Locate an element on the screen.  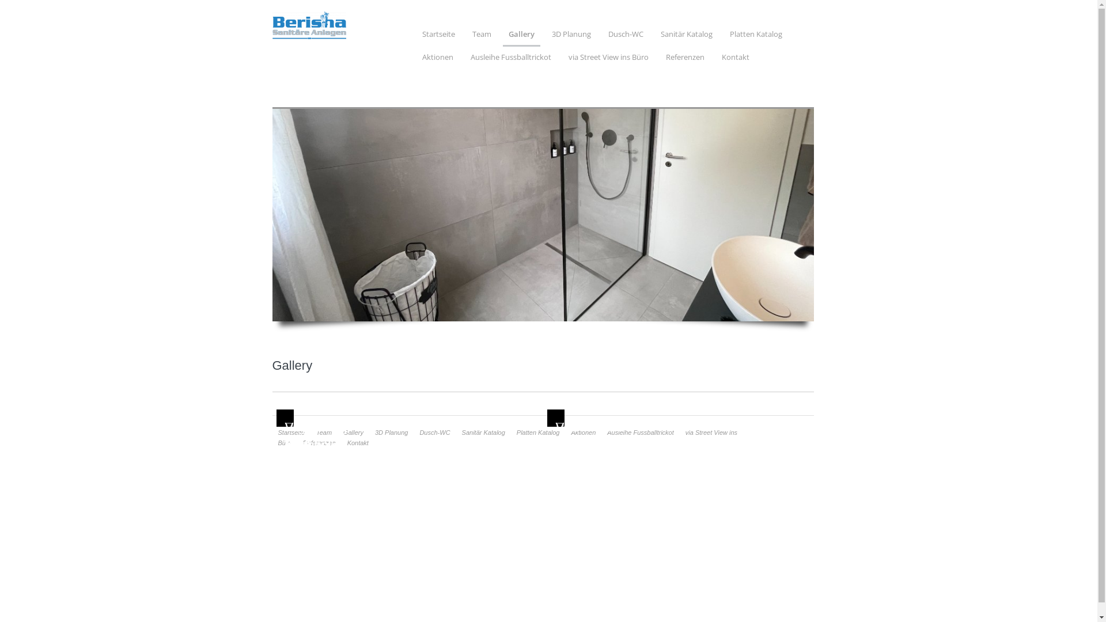
3D Planung is located at coordinates (392, 433).